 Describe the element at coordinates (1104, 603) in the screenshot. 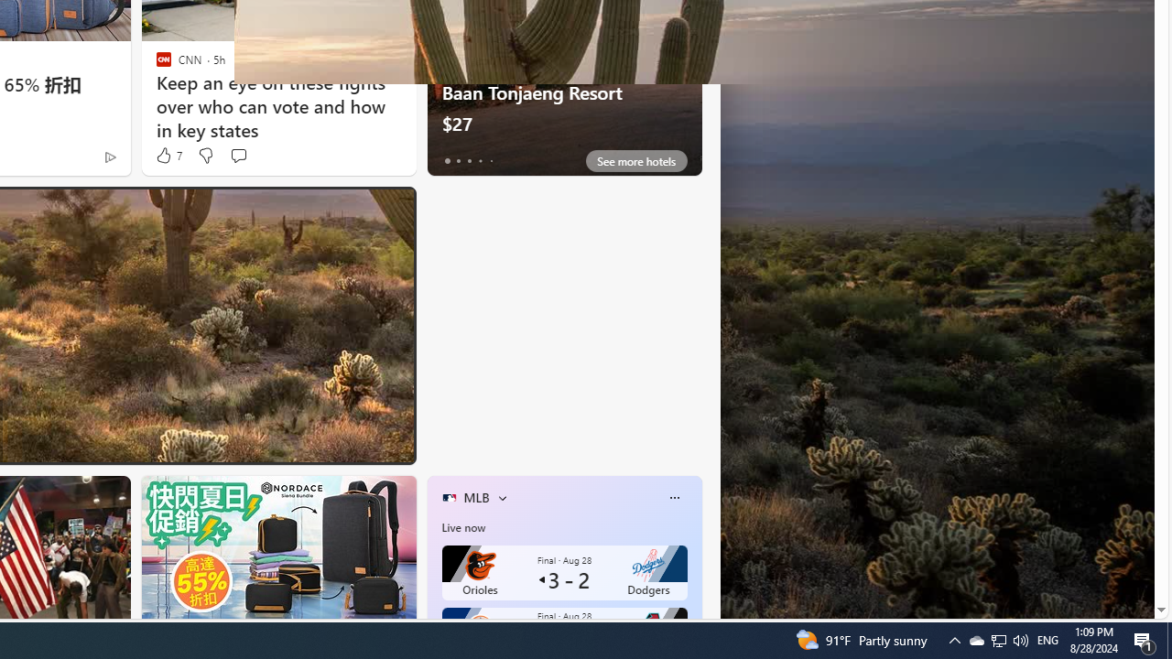

I see `Feedback` at that location.